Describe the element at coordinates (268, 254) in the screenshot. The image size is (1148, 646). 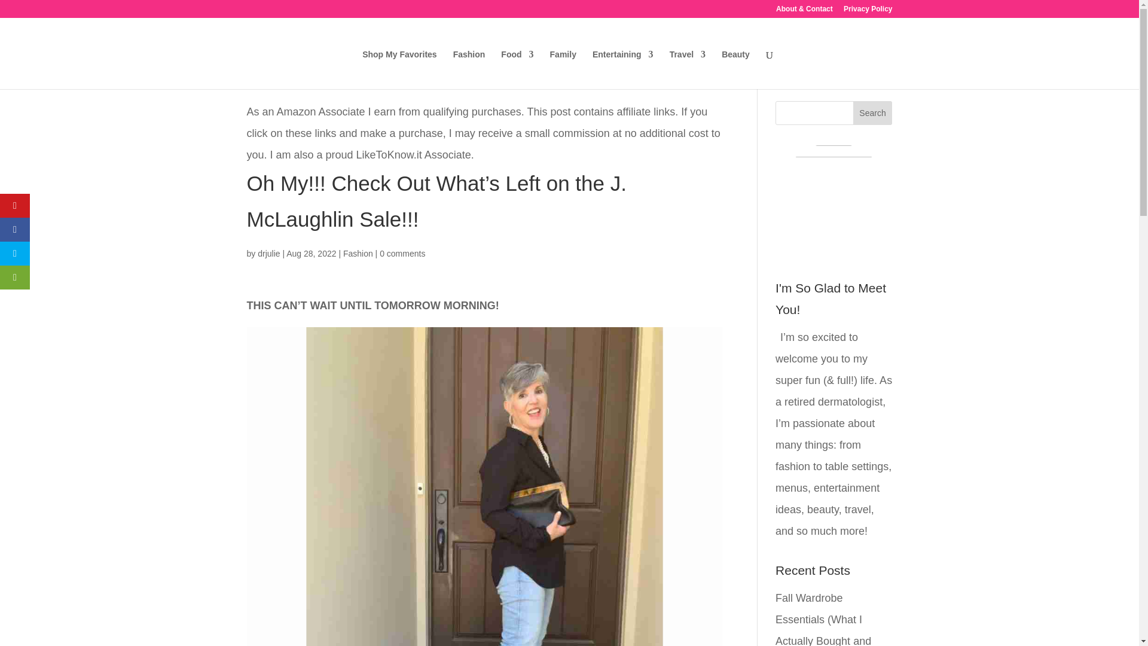
I see `drjulie` at that location.